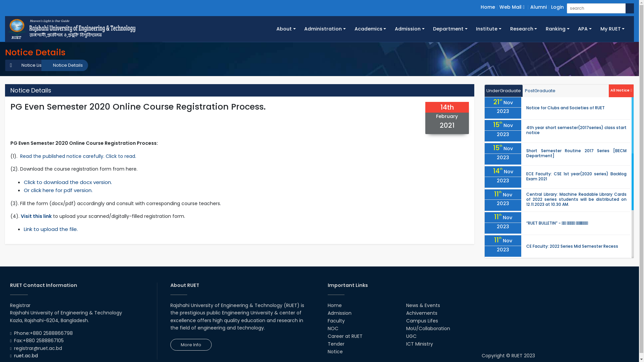  Describe the element at coordinates (572, 246) in the screenshot. I see `CE Faculty: 2022 Series Mid Semester Recess` at that location.